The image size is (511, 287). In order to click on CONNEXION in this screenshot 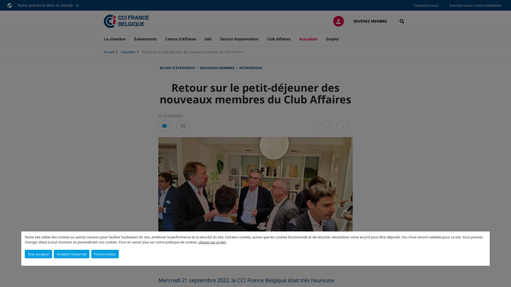, I will do `click(339, 21)`.